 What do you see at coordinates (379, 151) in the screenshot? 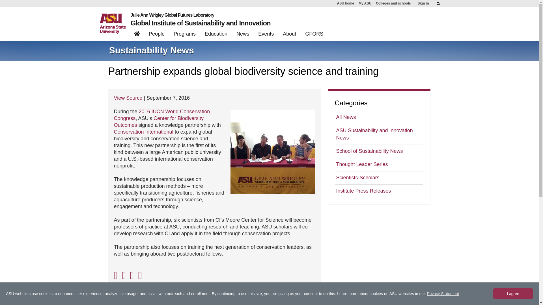
I see `School of Sustainability News` at bounding box center [379, 151].